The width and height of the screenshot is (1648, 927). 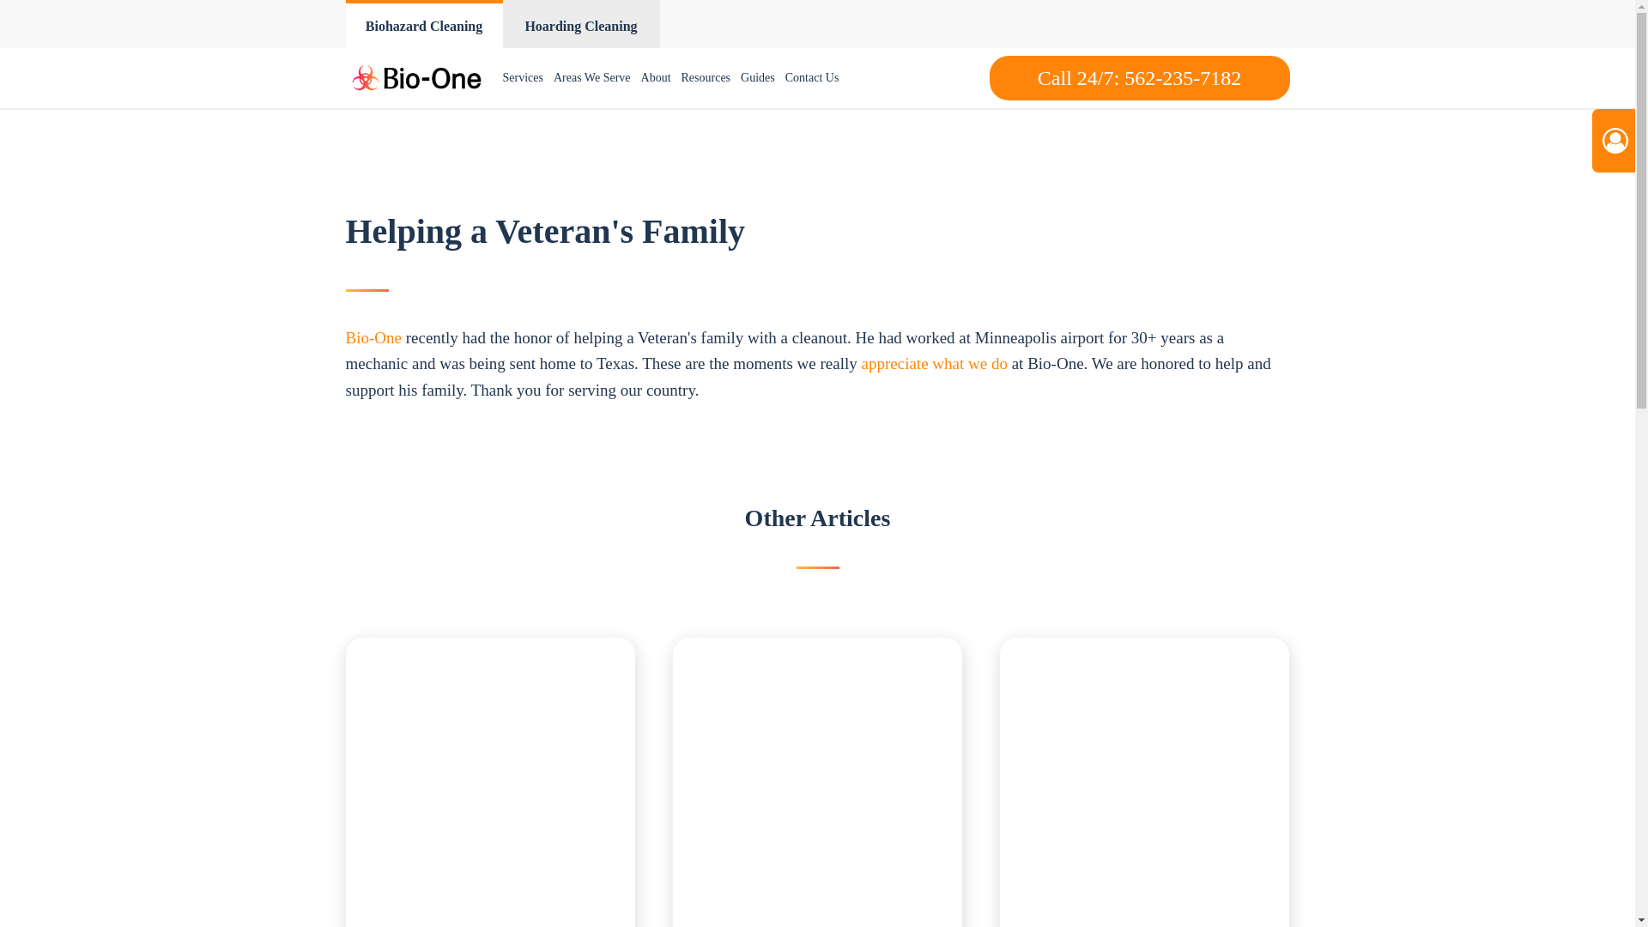 I want to click on Contact Us, so click(x=812, y=78).